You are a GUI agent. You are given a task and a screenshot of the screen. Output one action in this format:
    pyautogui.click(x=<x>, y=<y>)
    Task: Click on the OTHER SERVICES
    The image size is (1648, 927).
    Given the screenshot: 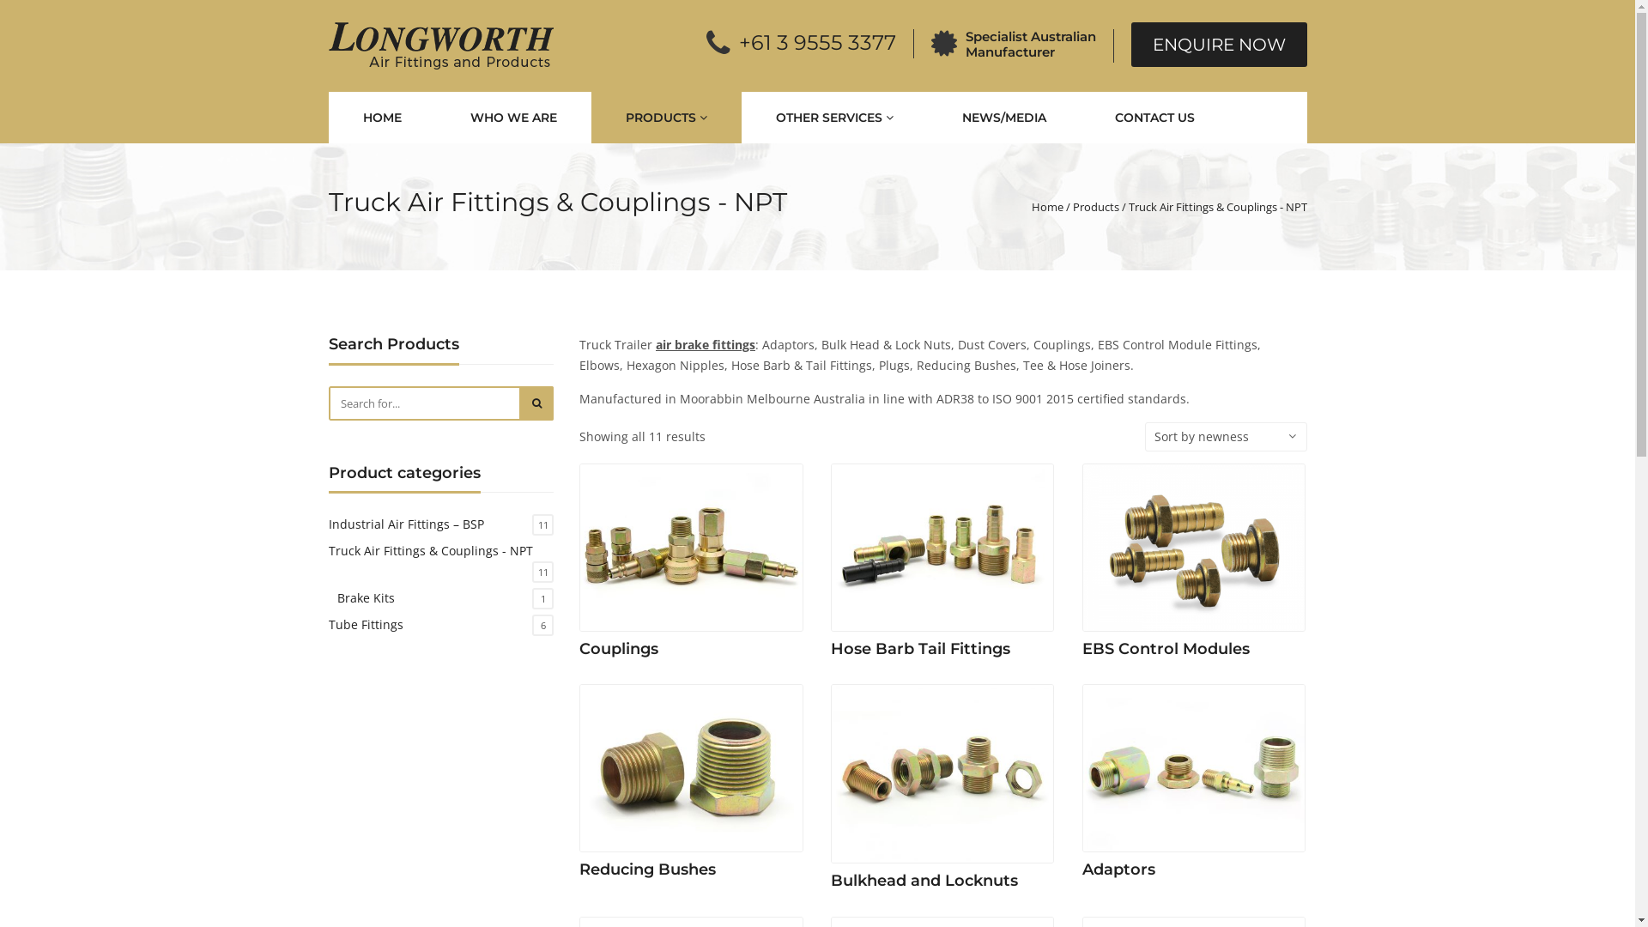 What is the action you would take?
    pyautogui.click(x=834, y=118)
    